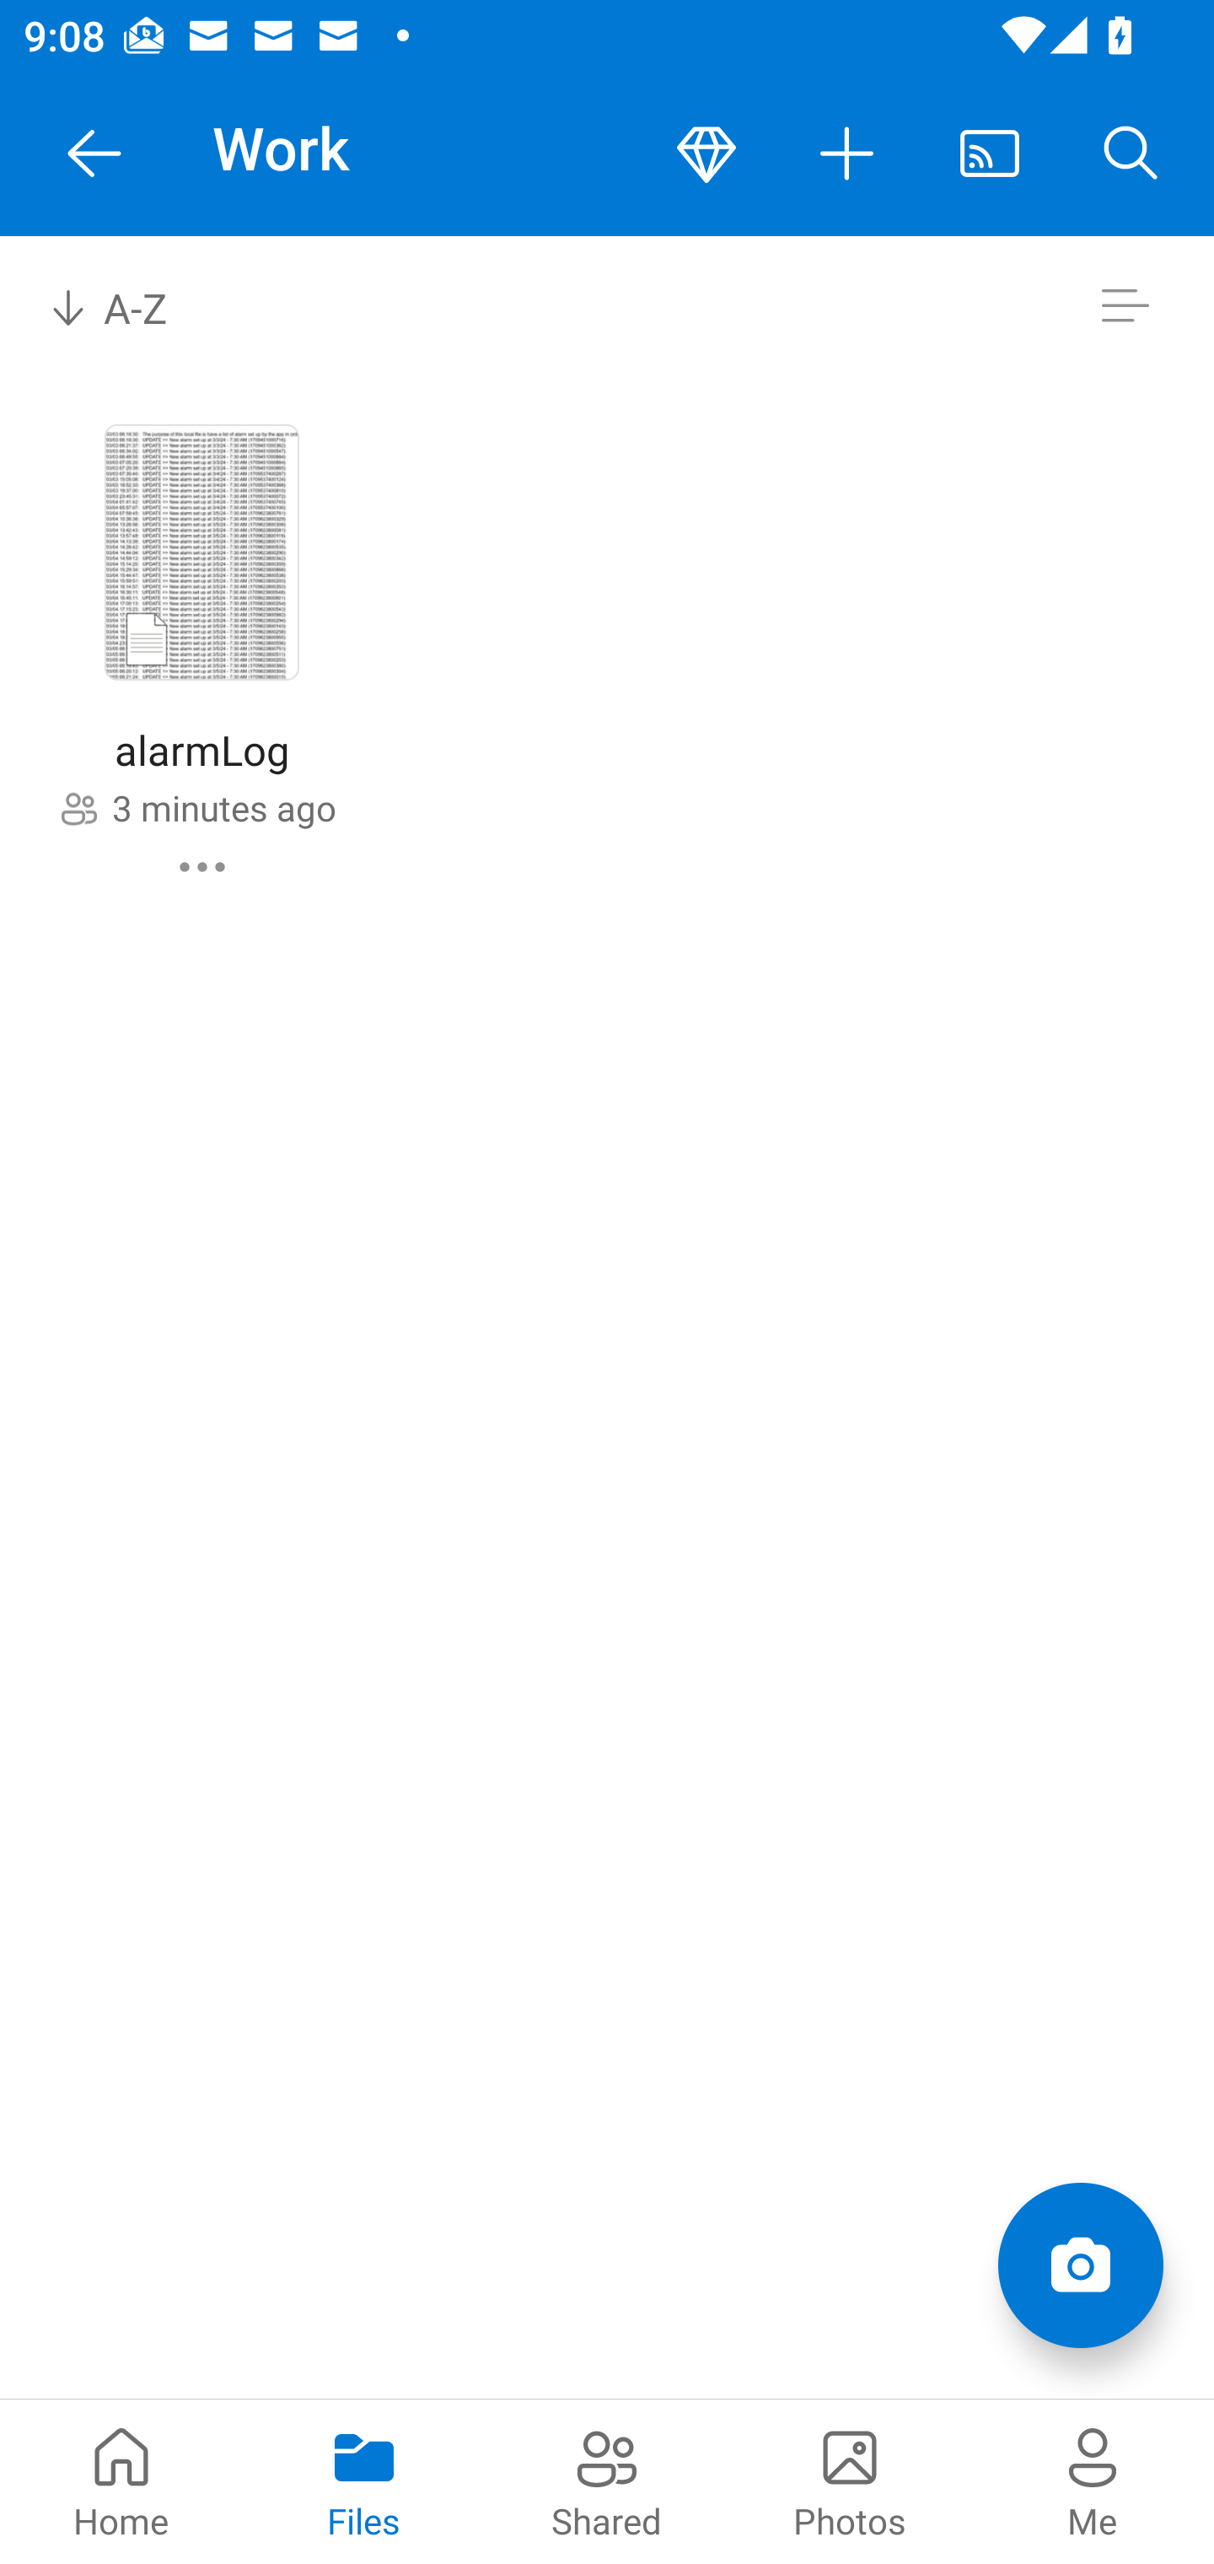 Image resolution: width=1214 pixels, height=2564 pixels. Describe the element at coordinates (132, 305) in the screenshot. I see `A-Z Sort by combo box, sort by name, A to Z` at that location.